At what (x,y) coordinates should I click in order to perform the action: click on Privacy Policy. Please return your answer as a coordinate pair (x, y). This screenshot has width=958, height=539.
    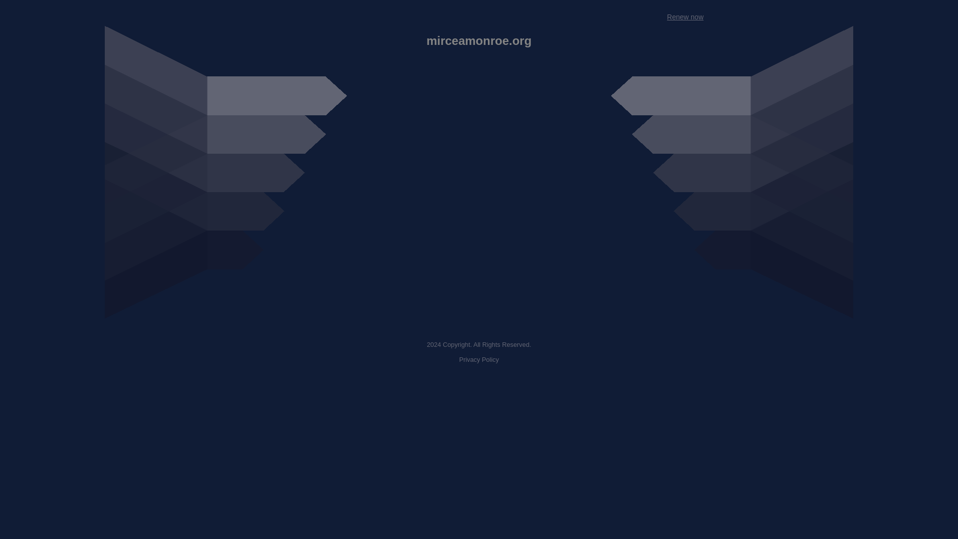
    Looking at the image, I should click on (479, 359).